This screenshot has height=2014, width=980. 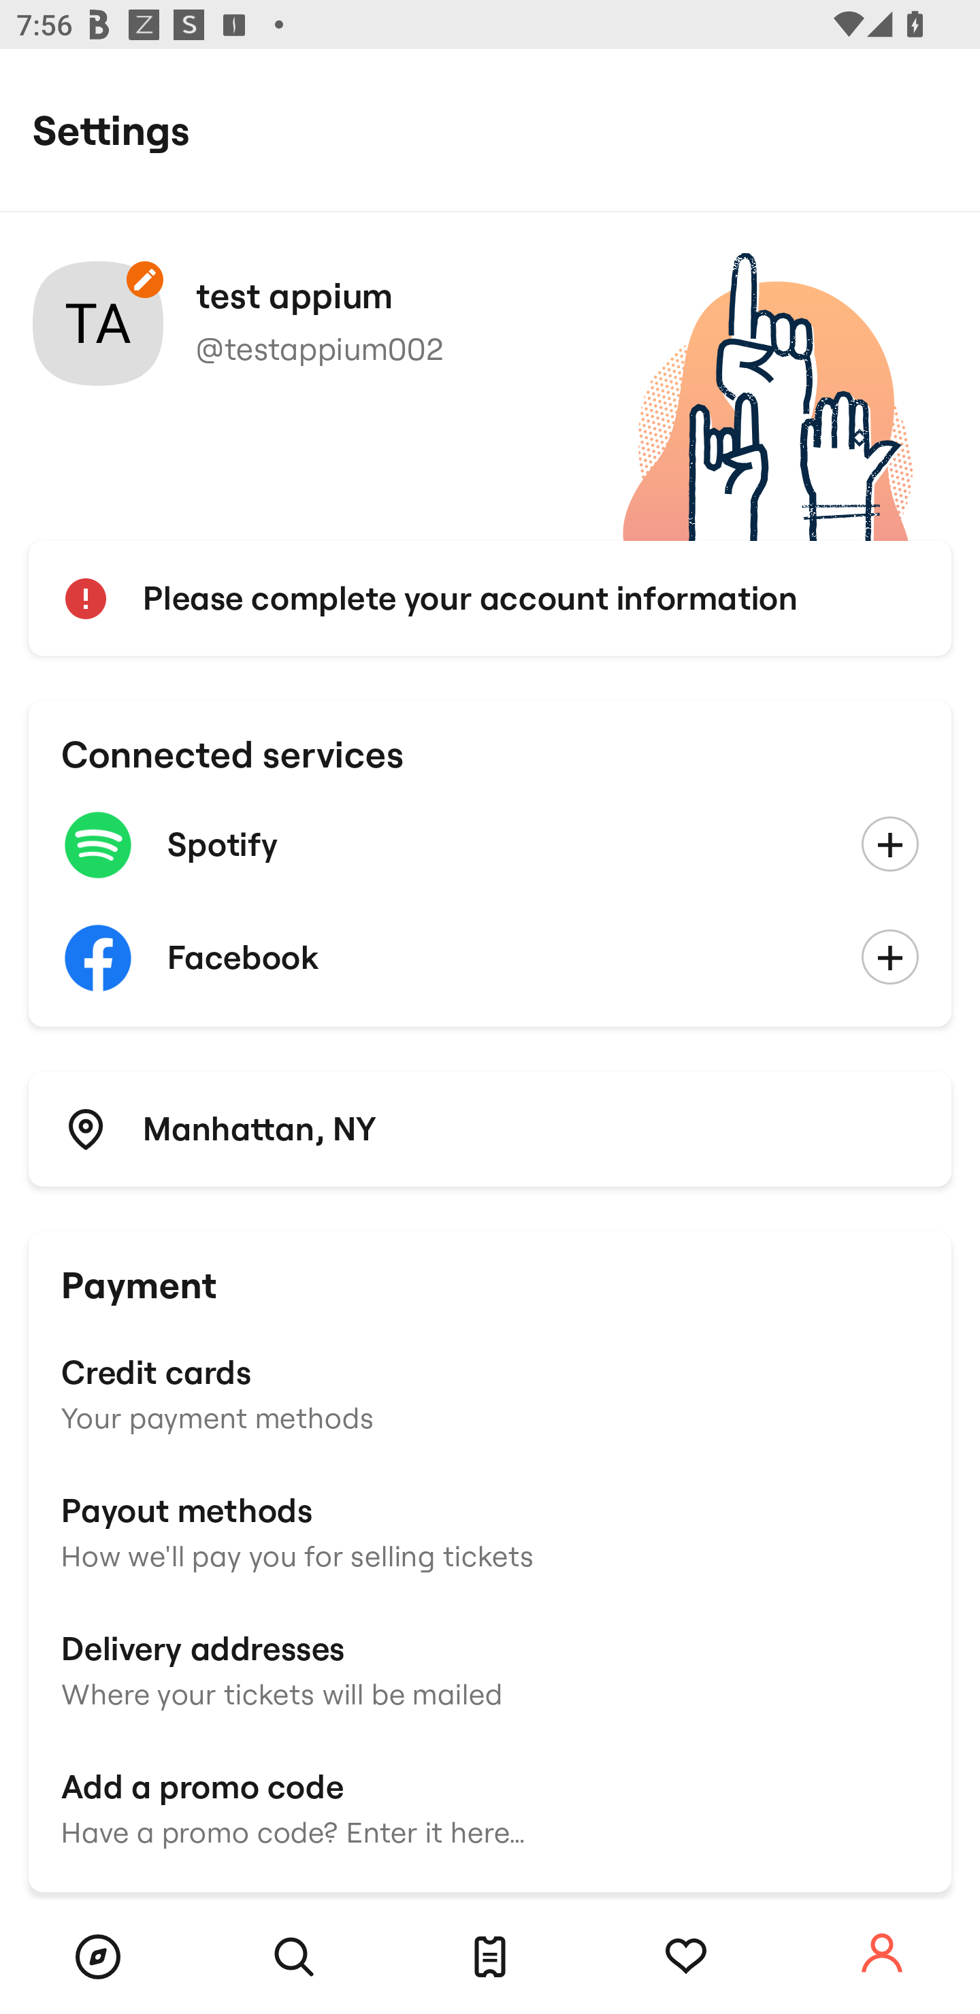 I want to click on Search, so click(x=294, y=1957).